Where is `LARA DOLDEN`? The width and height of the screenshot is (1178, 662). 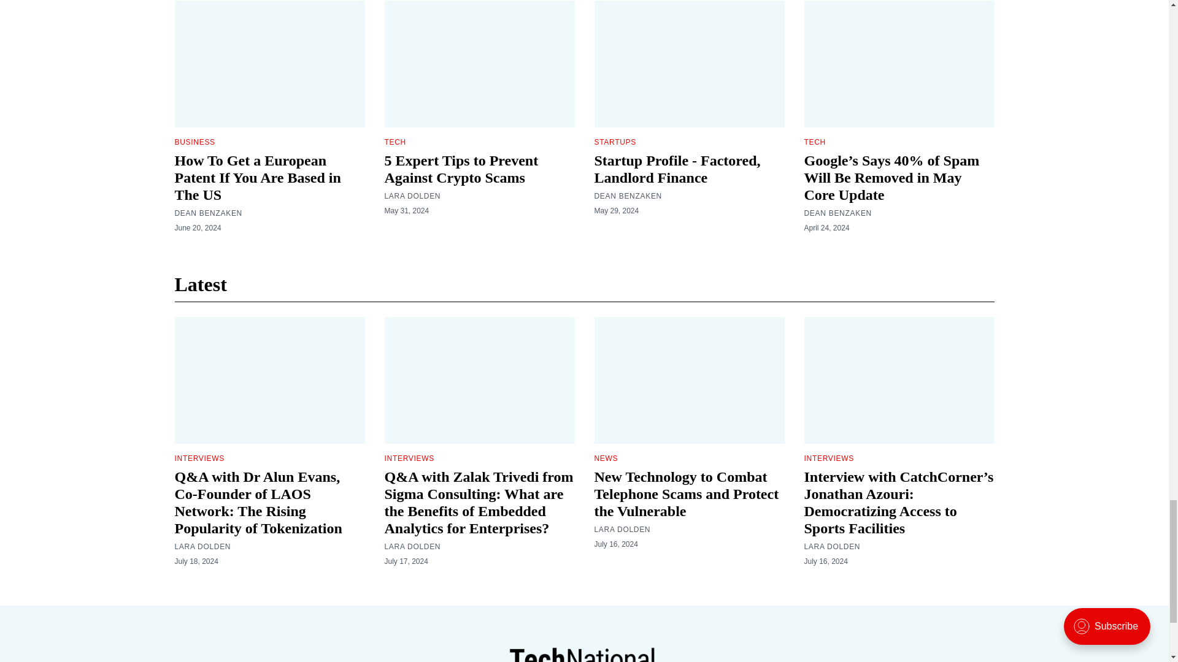 LARA DOLDEN is located at coordinates (412, 196).